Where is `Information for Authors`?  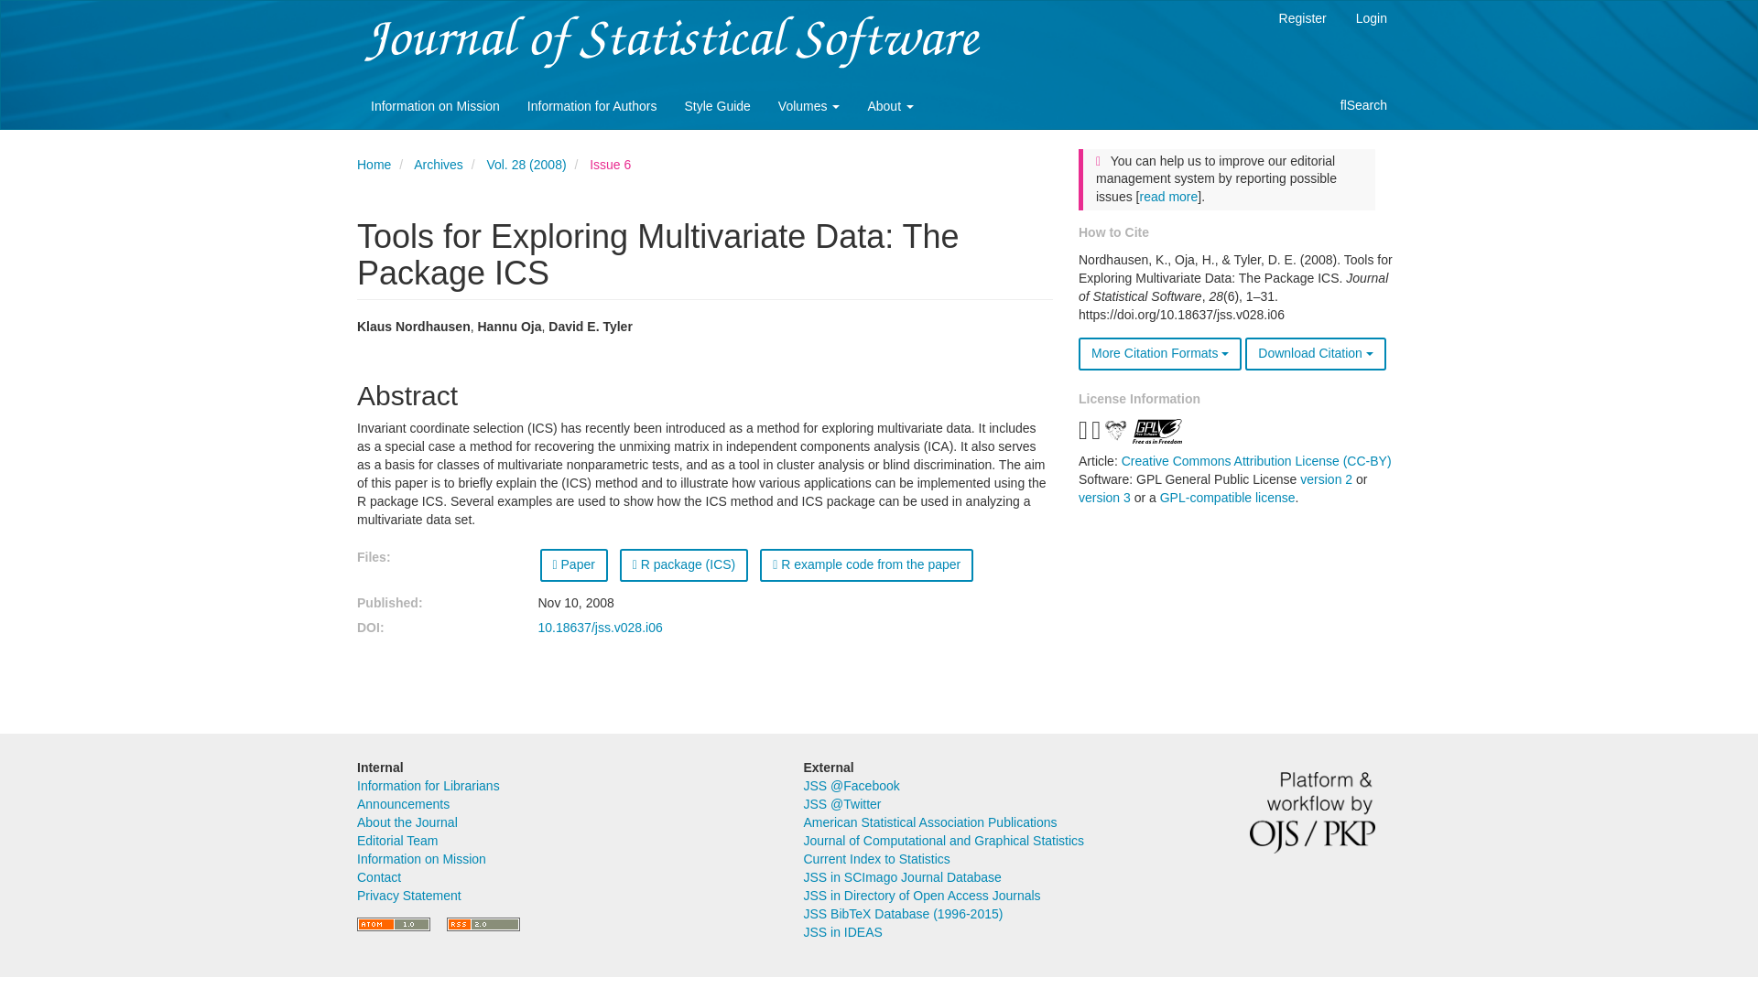
Information for Authors is located at coordinates (591, 106).